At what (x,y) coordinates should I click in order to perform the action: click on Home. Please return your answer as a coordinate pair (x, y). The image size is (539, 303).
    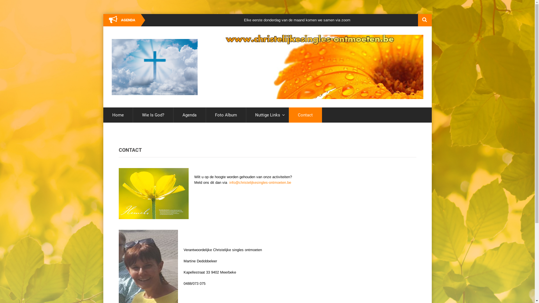
    Looking at the image, I should click on (118, 115).